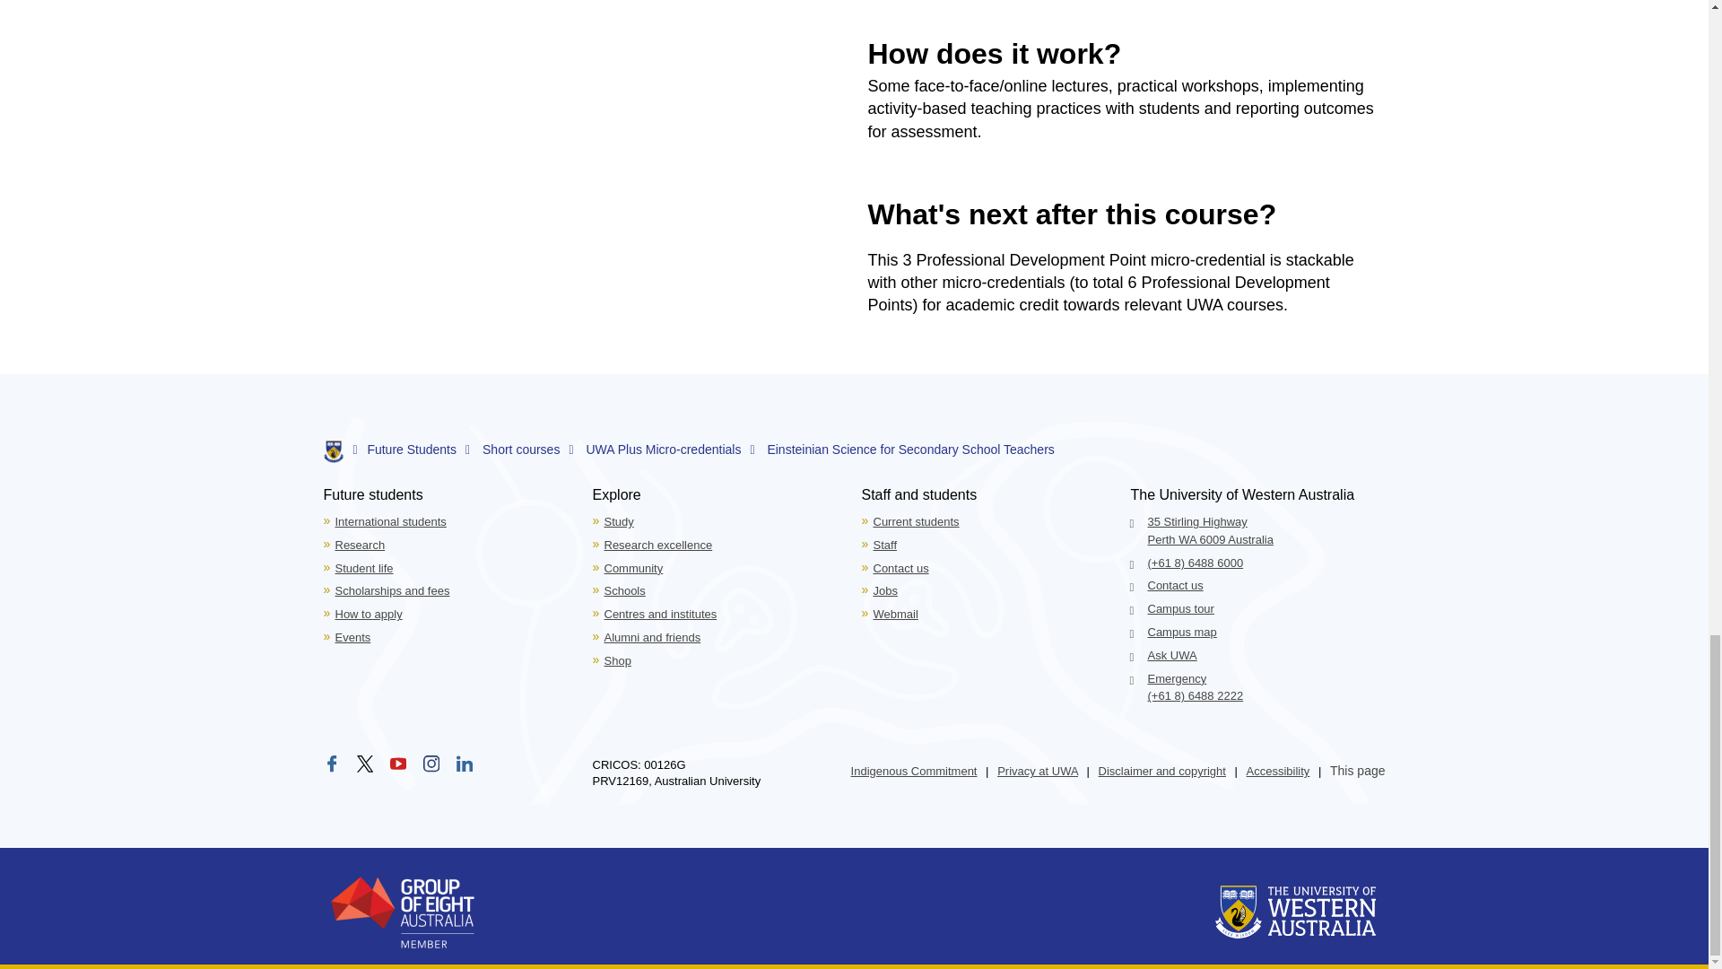 This screenshot has width=1722, height=969. Describe the element at coordinates (527, 449) in the screenshot. I see `Short courses` at that location.